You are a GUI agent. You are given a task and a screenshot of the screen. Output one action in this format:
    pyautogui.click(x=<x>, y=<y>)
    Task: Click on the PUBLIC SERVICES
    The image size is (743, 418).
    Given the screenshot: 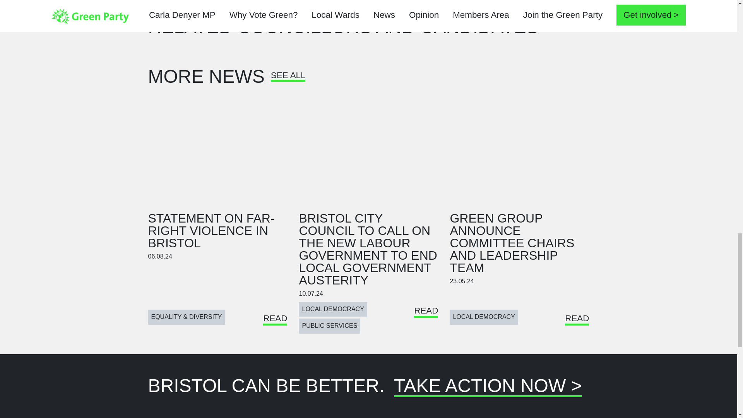 What is the action you would take?
    pyautogui.click(x=329, y=325)
    